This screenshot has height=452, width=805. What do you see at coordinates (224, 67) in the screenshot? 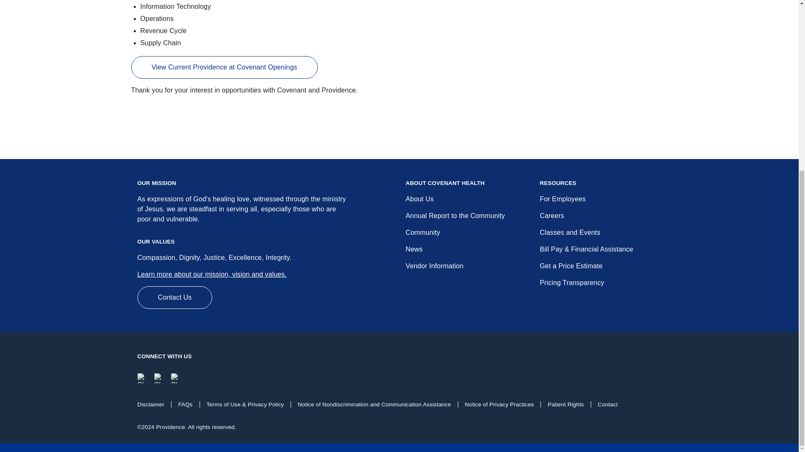
I see `View Current Providence at Covenant Openings` at bounding box center [224, 67].